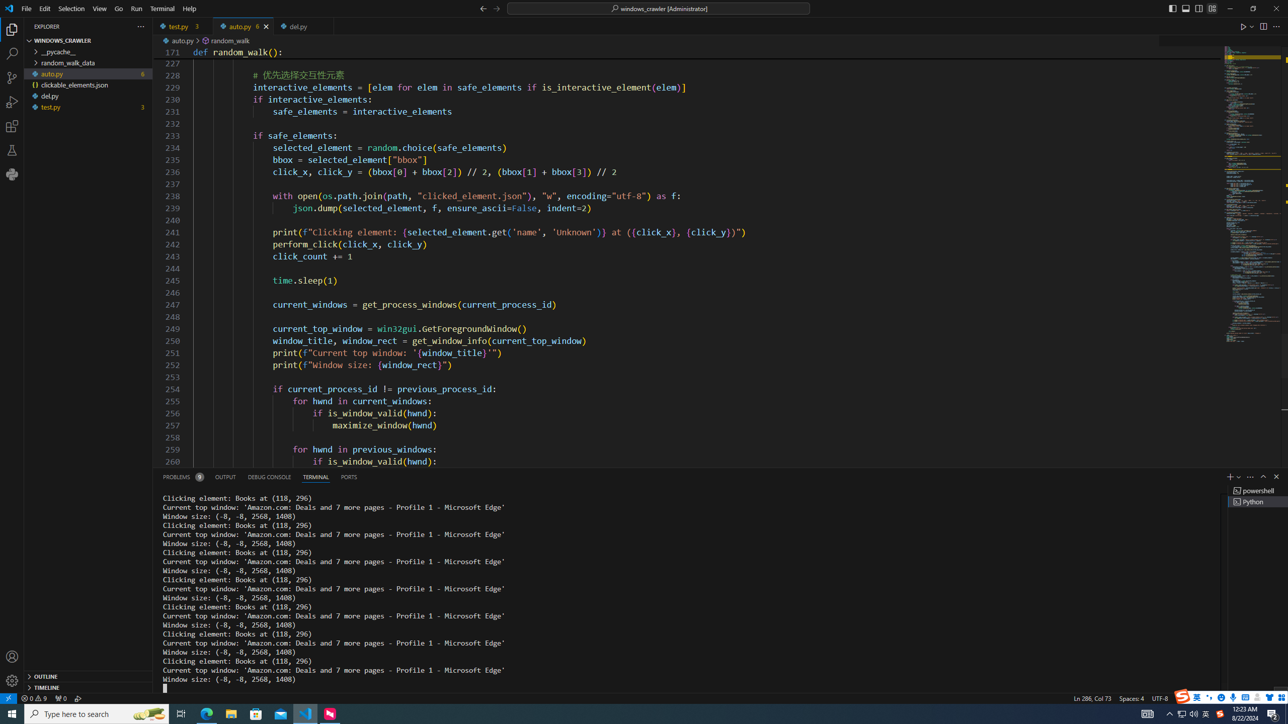 The image size is (1288, 724). What do you see at coordinates (1160, 698) in the screenshot?
I see `UTF-8` at bounding box center [1160, 698].